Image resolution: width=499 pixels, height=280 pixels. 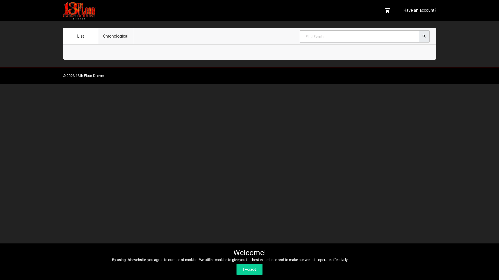 What do you see at coordinates (249, 269) in the screenshot?
I see `I Accept` at bounding box center [249, 269].